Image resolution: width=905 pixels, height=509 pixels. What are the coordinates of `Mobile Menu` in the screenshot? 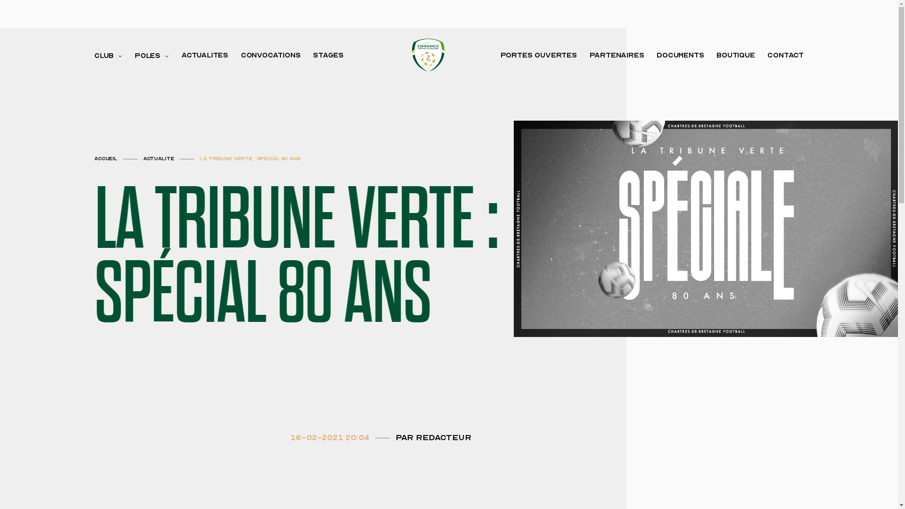 It's located at (12, 34).